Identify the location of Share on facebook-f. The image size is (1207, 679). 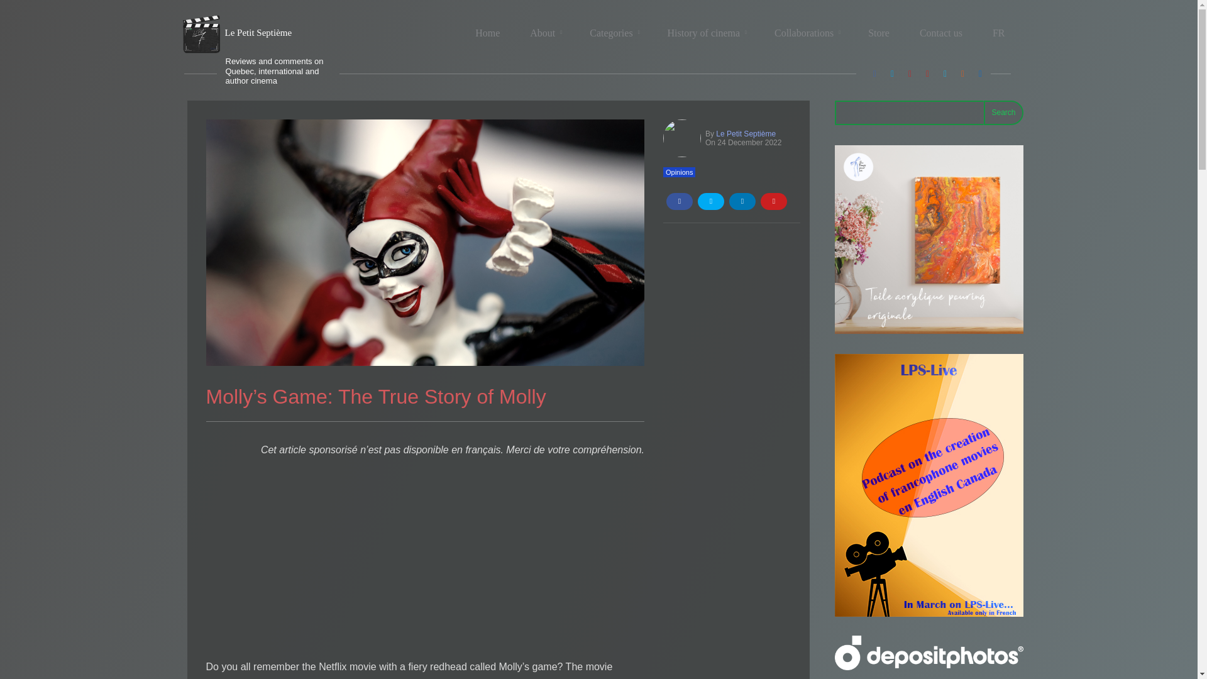
(679, 201).